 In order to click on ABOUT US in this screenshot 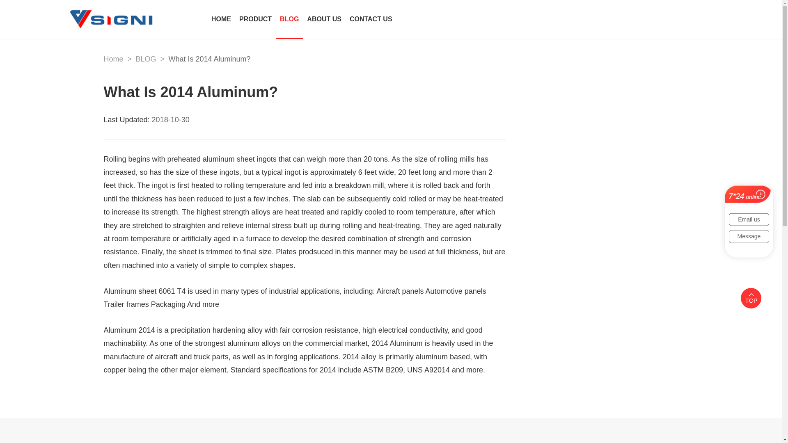, I will do `click(324, 20)`.